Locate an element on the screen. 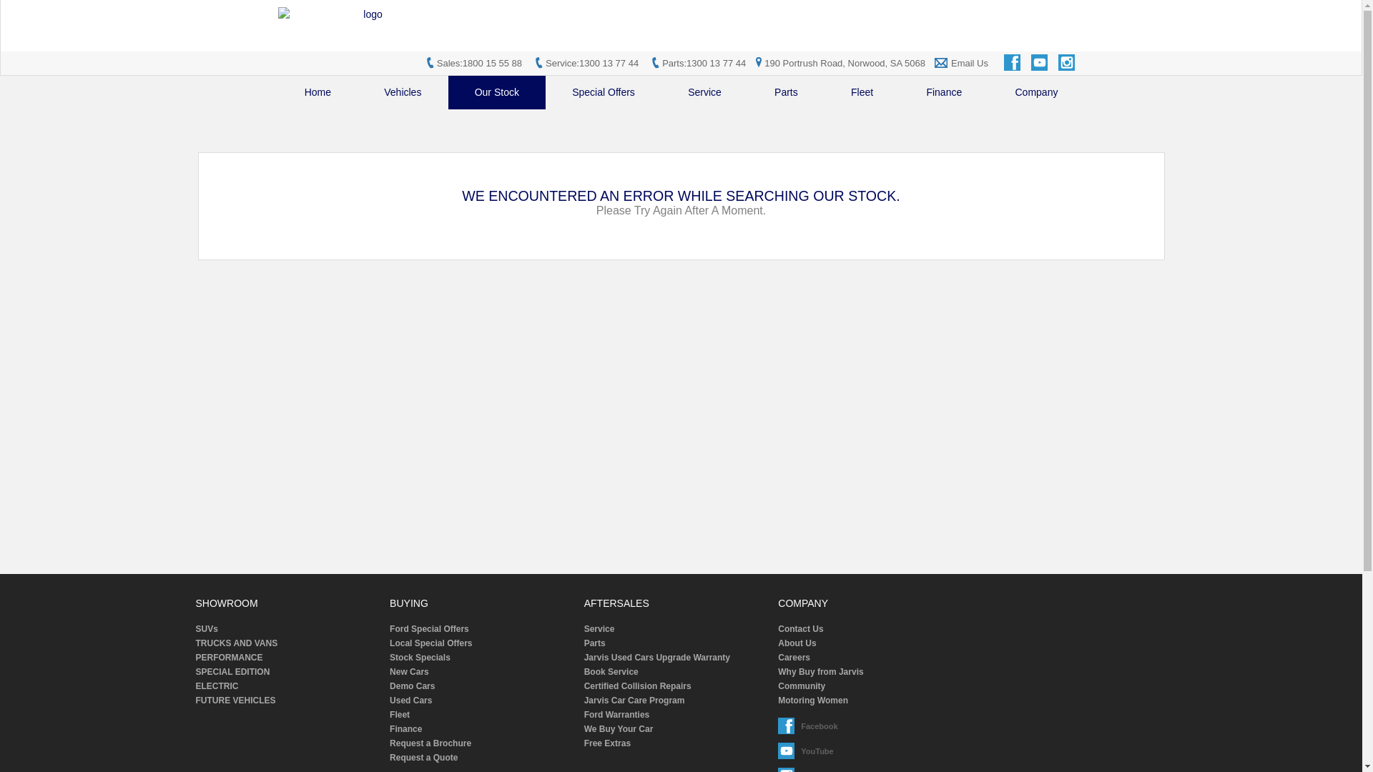 This screenshot has width=1373, height=772. TRUCKS AND VANS is located at coordinates (288, 643).